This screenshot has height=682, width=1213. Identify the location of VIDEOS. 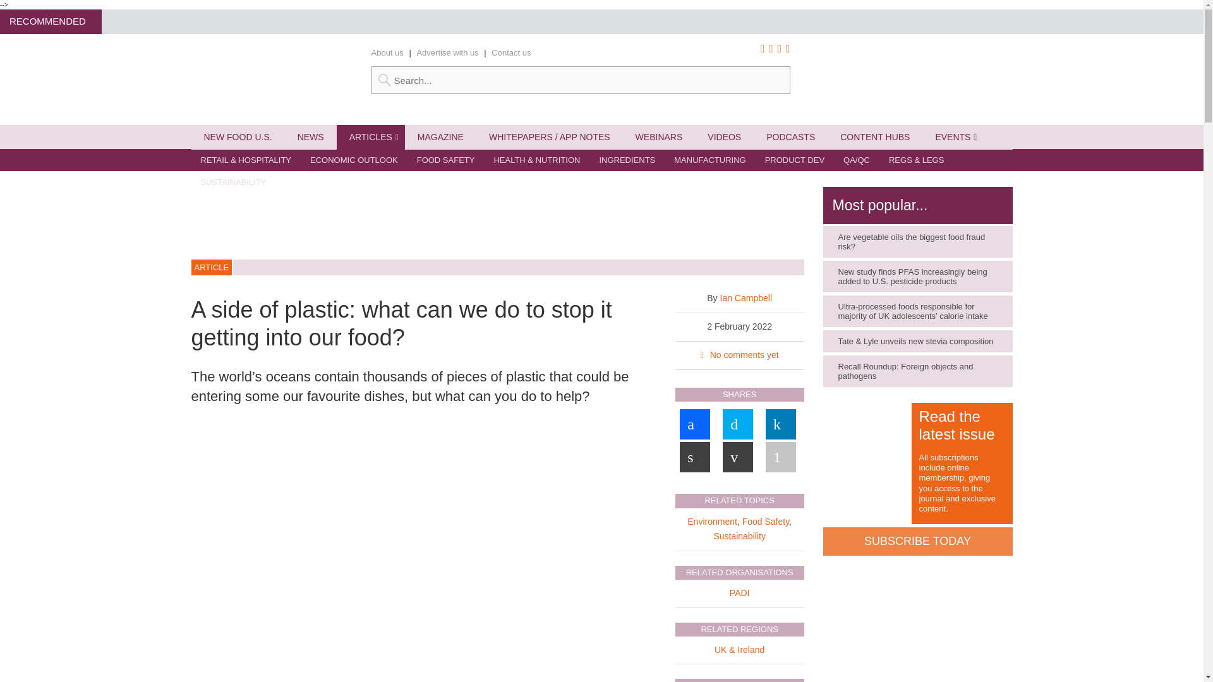
(724, 136).